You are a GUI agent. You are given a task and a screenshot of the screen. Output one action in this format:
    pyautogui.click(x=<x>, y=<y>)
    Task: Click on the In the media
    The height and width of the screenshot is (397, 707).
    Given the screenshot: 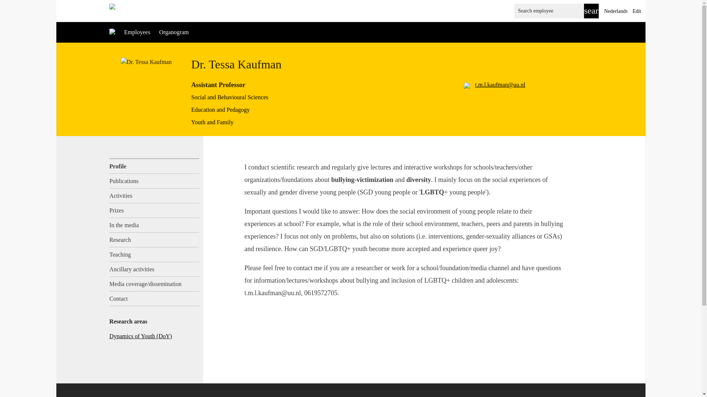 What is the action you would take?
    pyautogui.click(x=154, y=225)
    